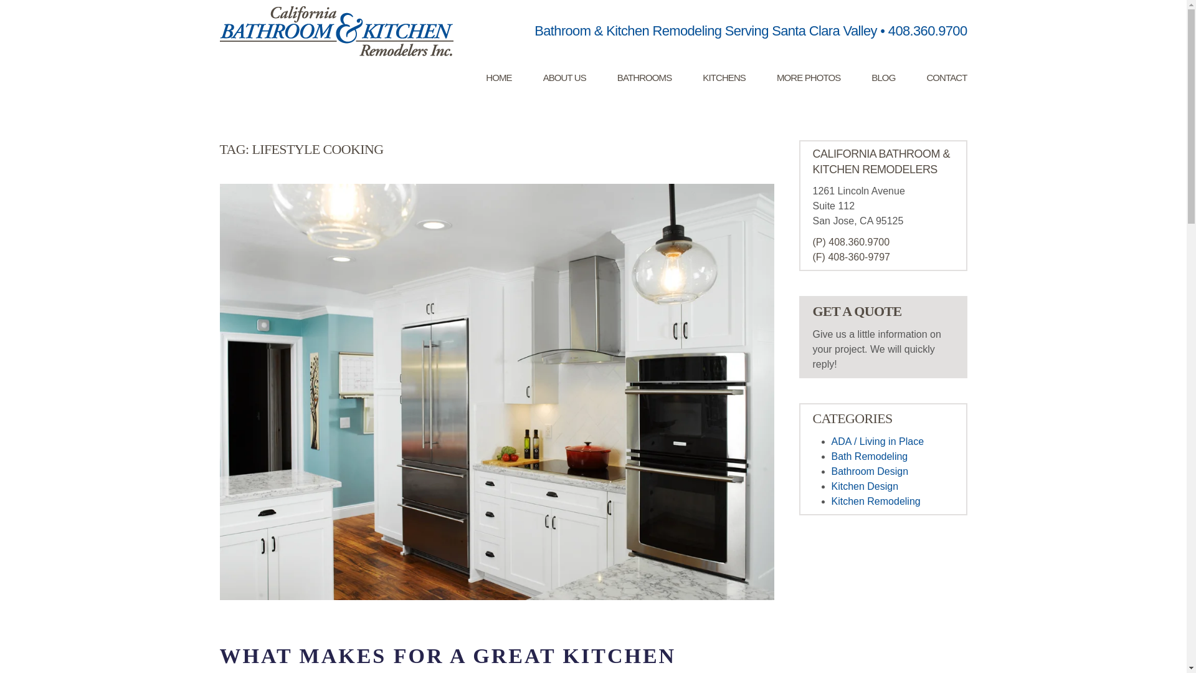  What do you see at coordinates (928, 30) in the screenshot?
I see `408.360.9700` at bounding box center [928, 30].